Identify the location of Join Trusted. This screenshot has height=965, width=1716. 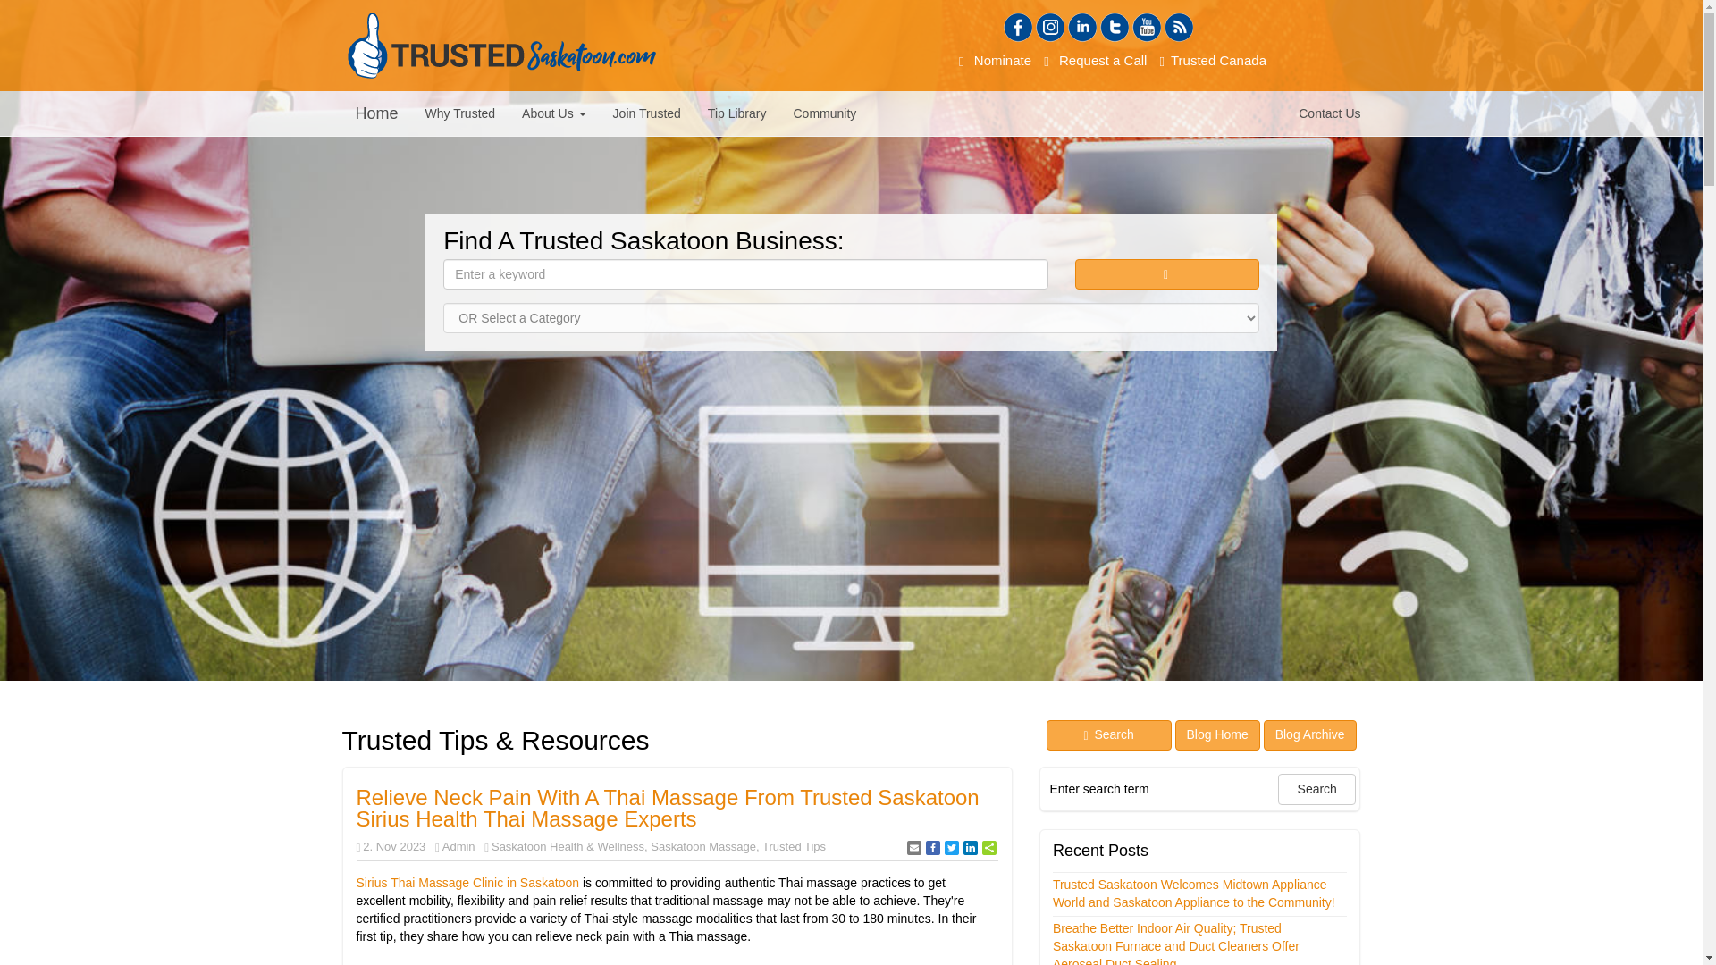
(647, 113).